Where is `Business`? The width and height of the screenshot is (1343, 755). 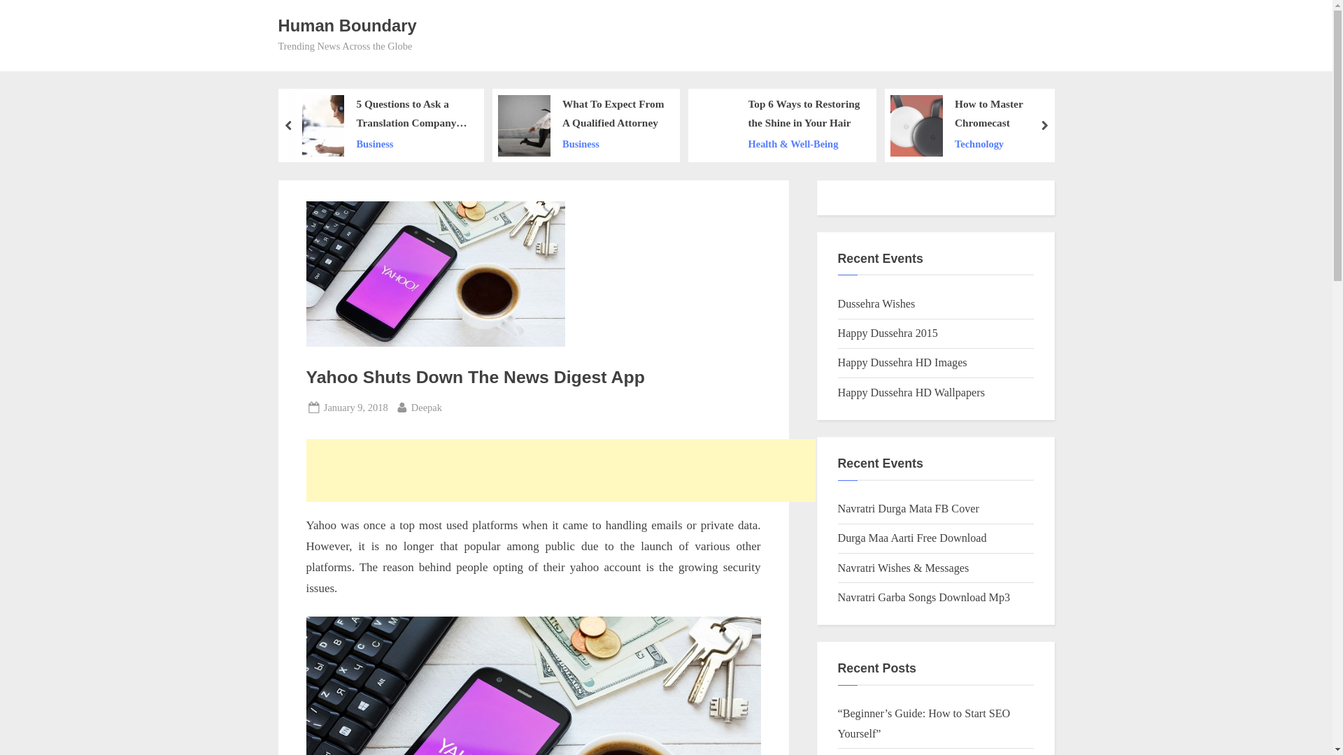
Business is located at coordinates (613, 144).